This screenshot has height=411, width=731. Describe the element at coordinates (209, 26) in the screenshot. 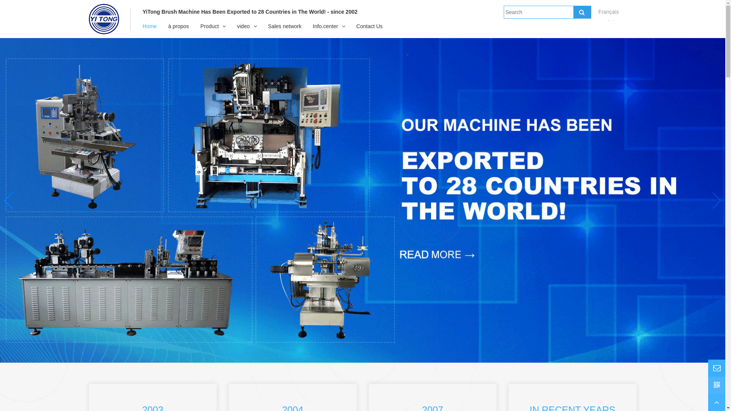

I see `Product` at that location.